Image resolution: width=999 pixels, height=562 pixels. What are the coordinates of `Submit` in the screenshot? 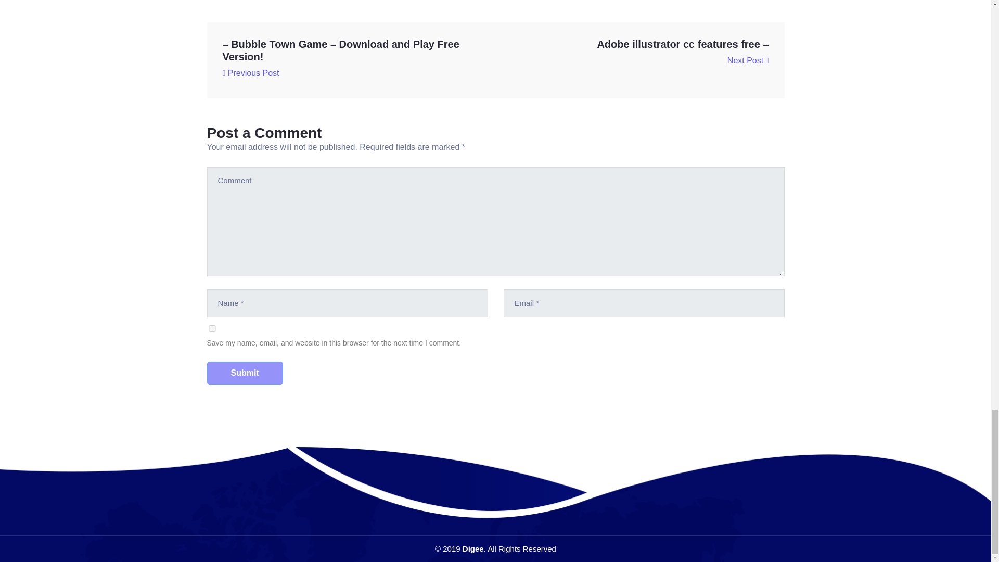 It's located at (245, 373).